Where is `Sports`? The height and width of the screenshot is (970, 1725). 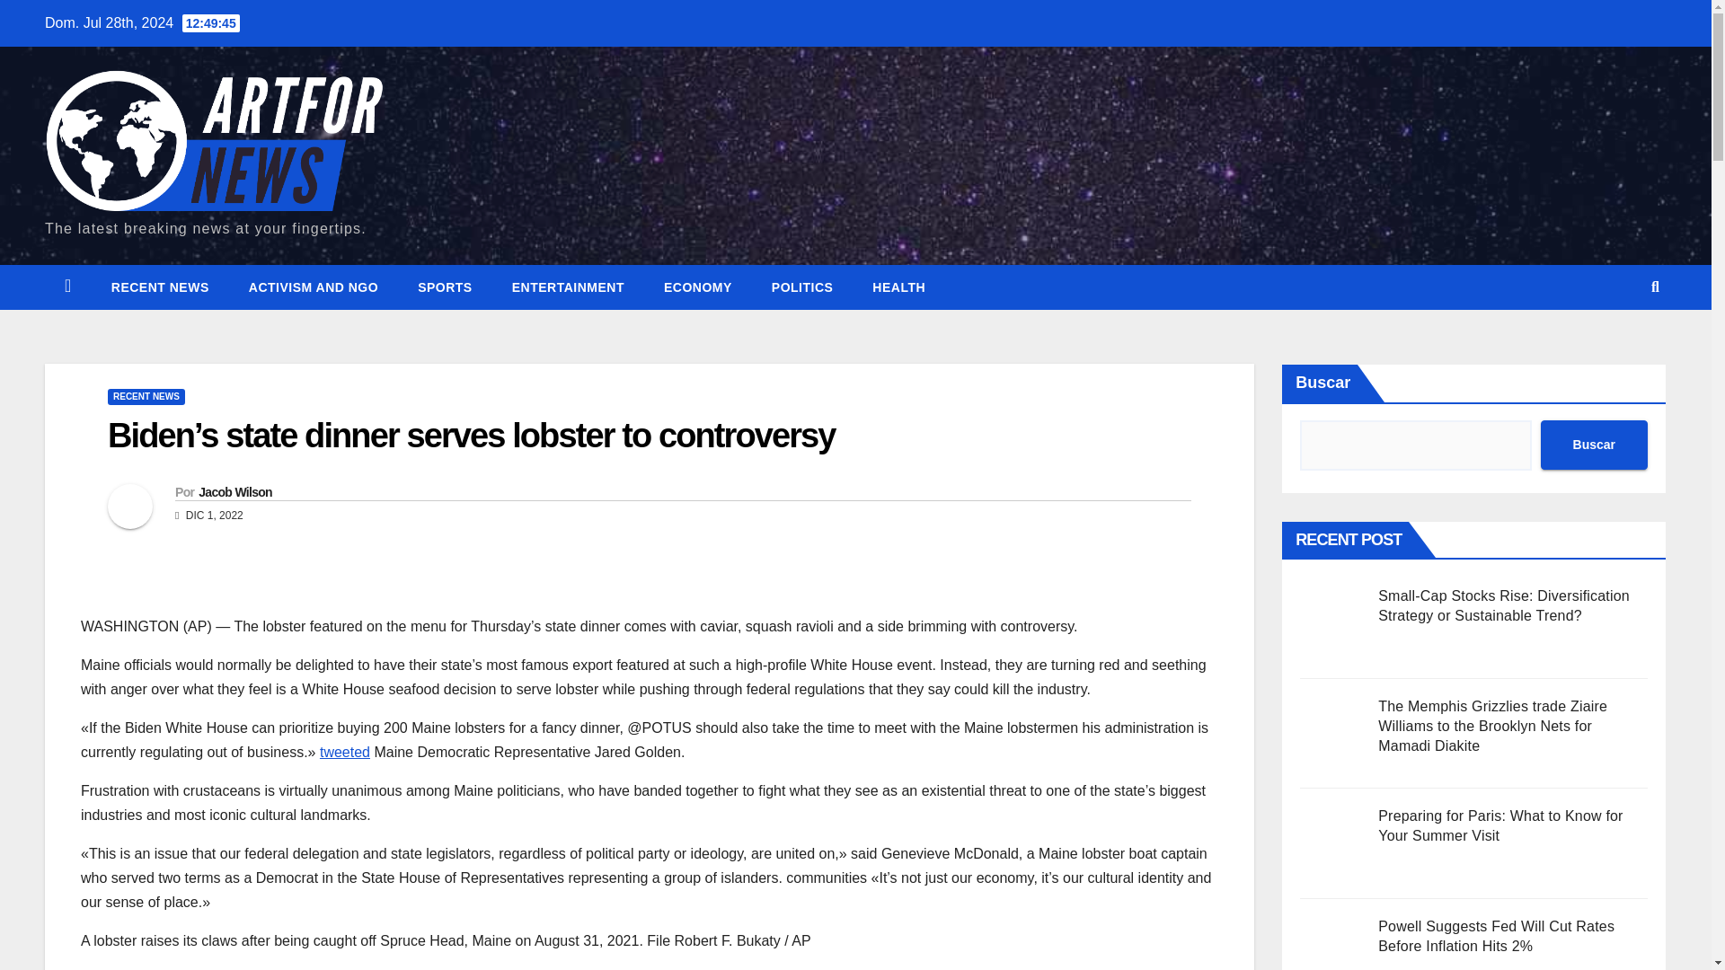
Sports is located at coordinates (445, 287).